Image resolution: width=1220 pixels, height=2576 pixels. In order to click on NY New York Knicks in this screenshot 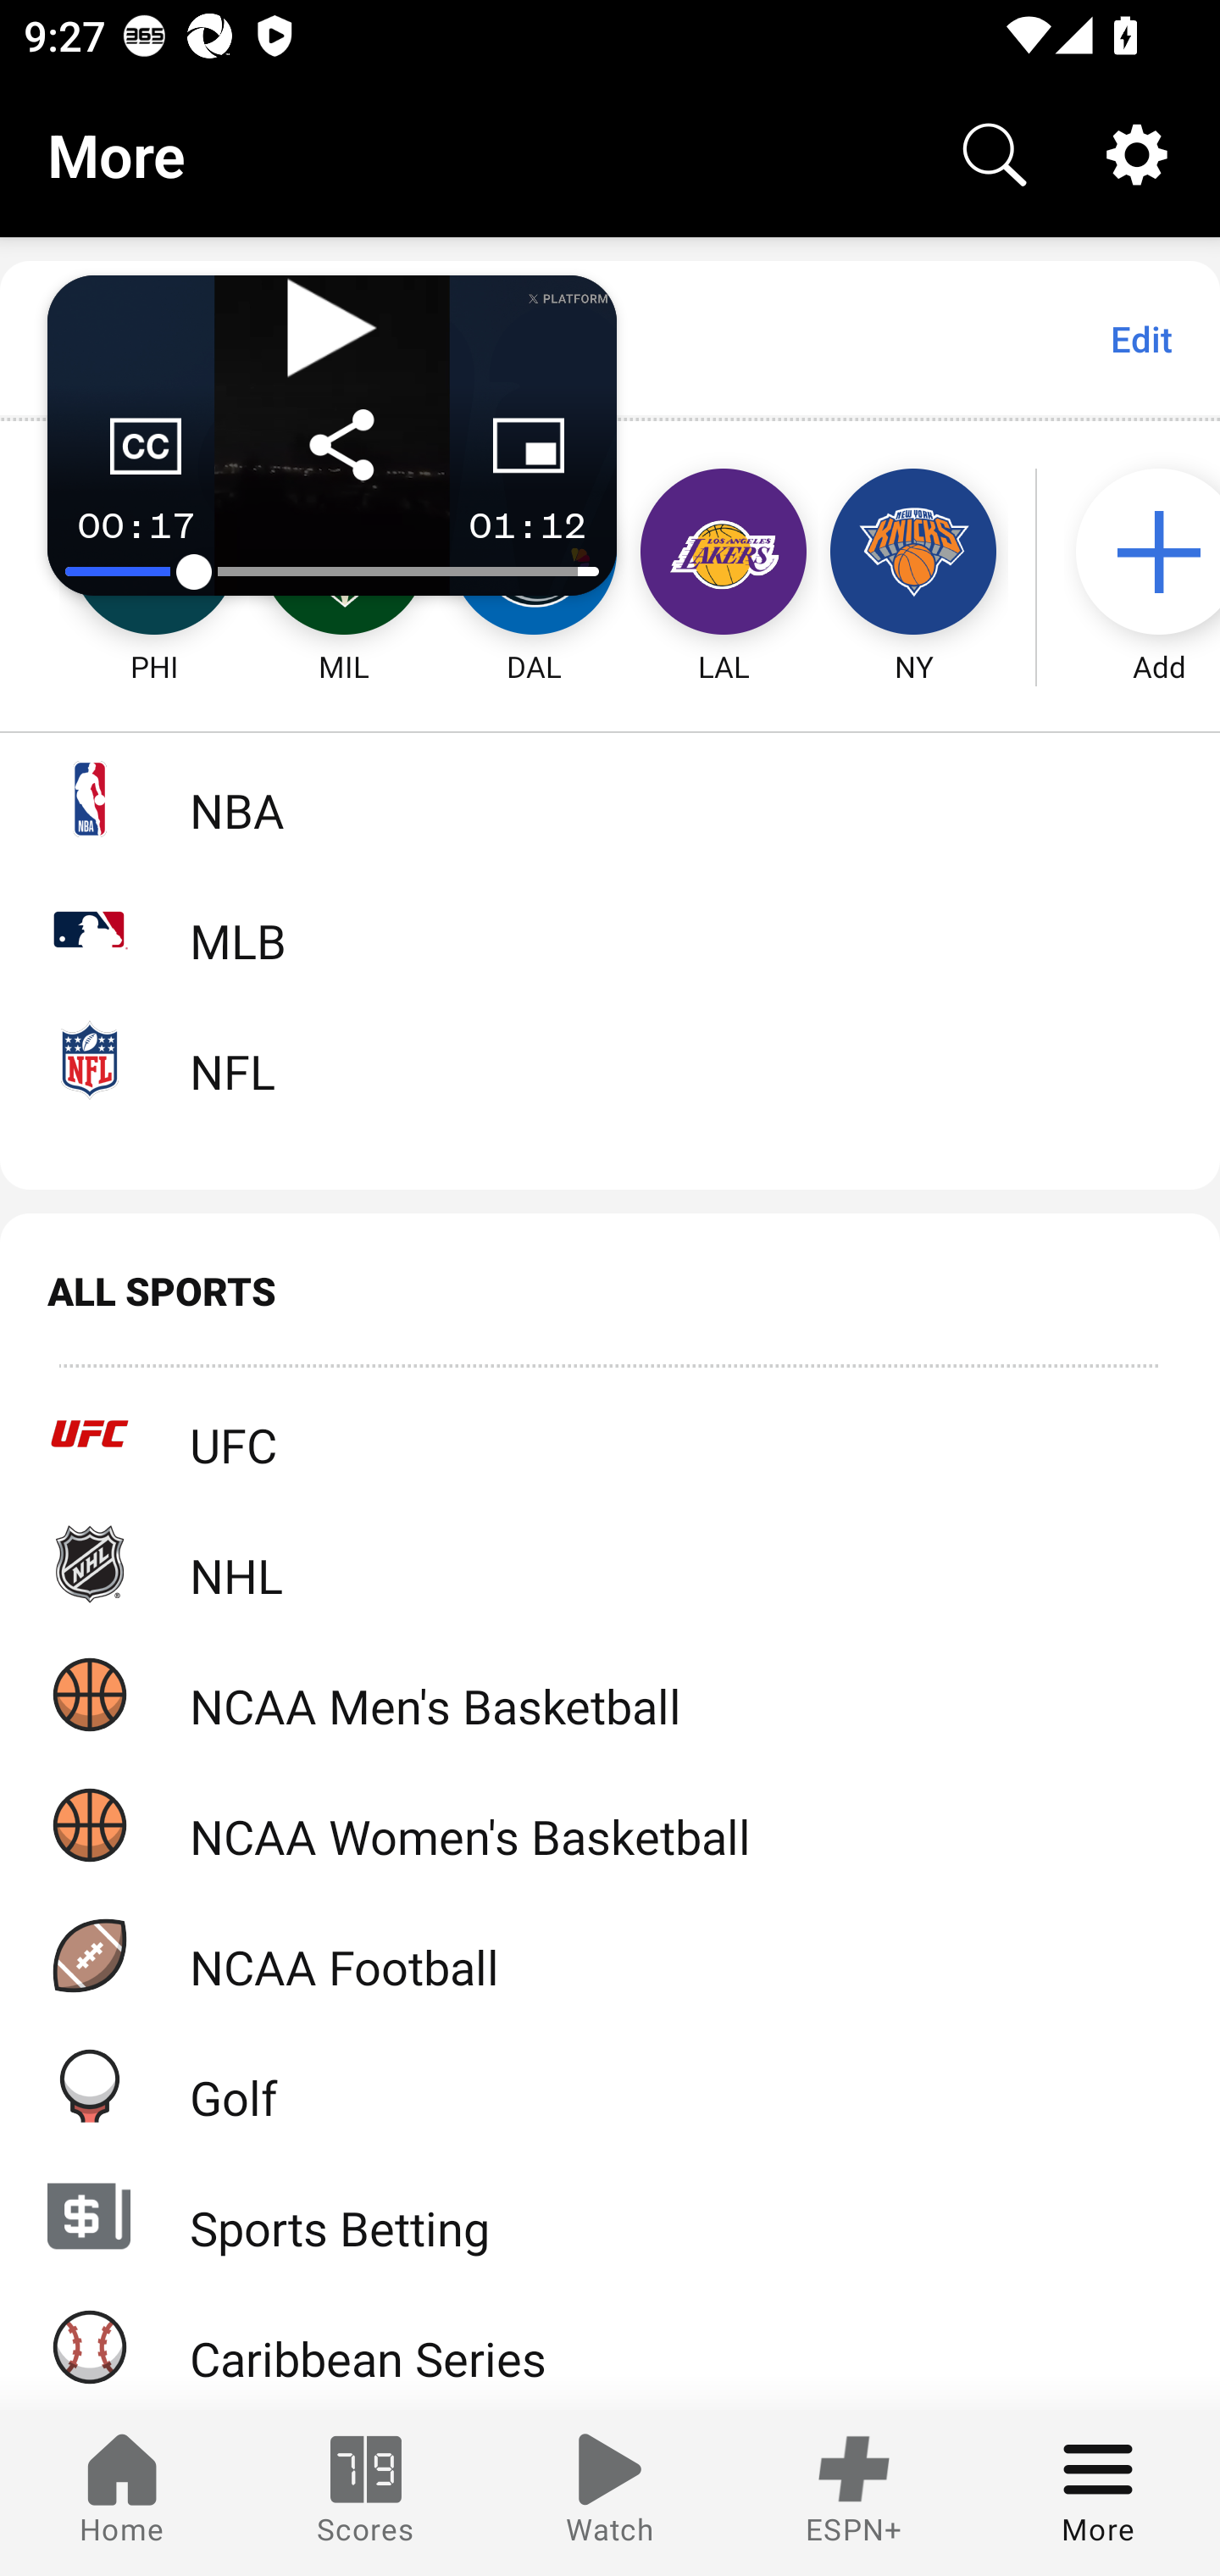, I will do `click(913, 552)`.